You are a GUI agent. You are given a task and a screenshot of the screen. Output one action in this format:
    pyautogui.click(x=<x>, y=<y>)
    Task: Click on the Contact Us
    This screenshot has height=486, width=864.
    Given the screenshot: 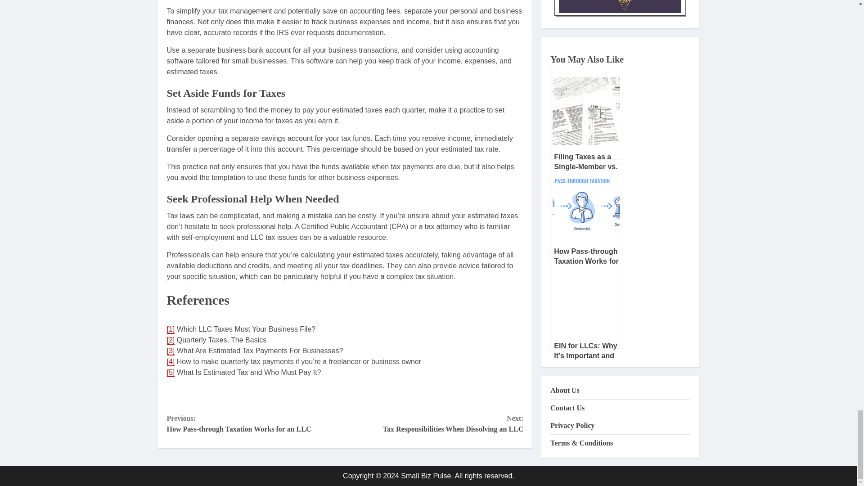 What is the action you would take?
    pyautogui.click(x=320, y=395)
    